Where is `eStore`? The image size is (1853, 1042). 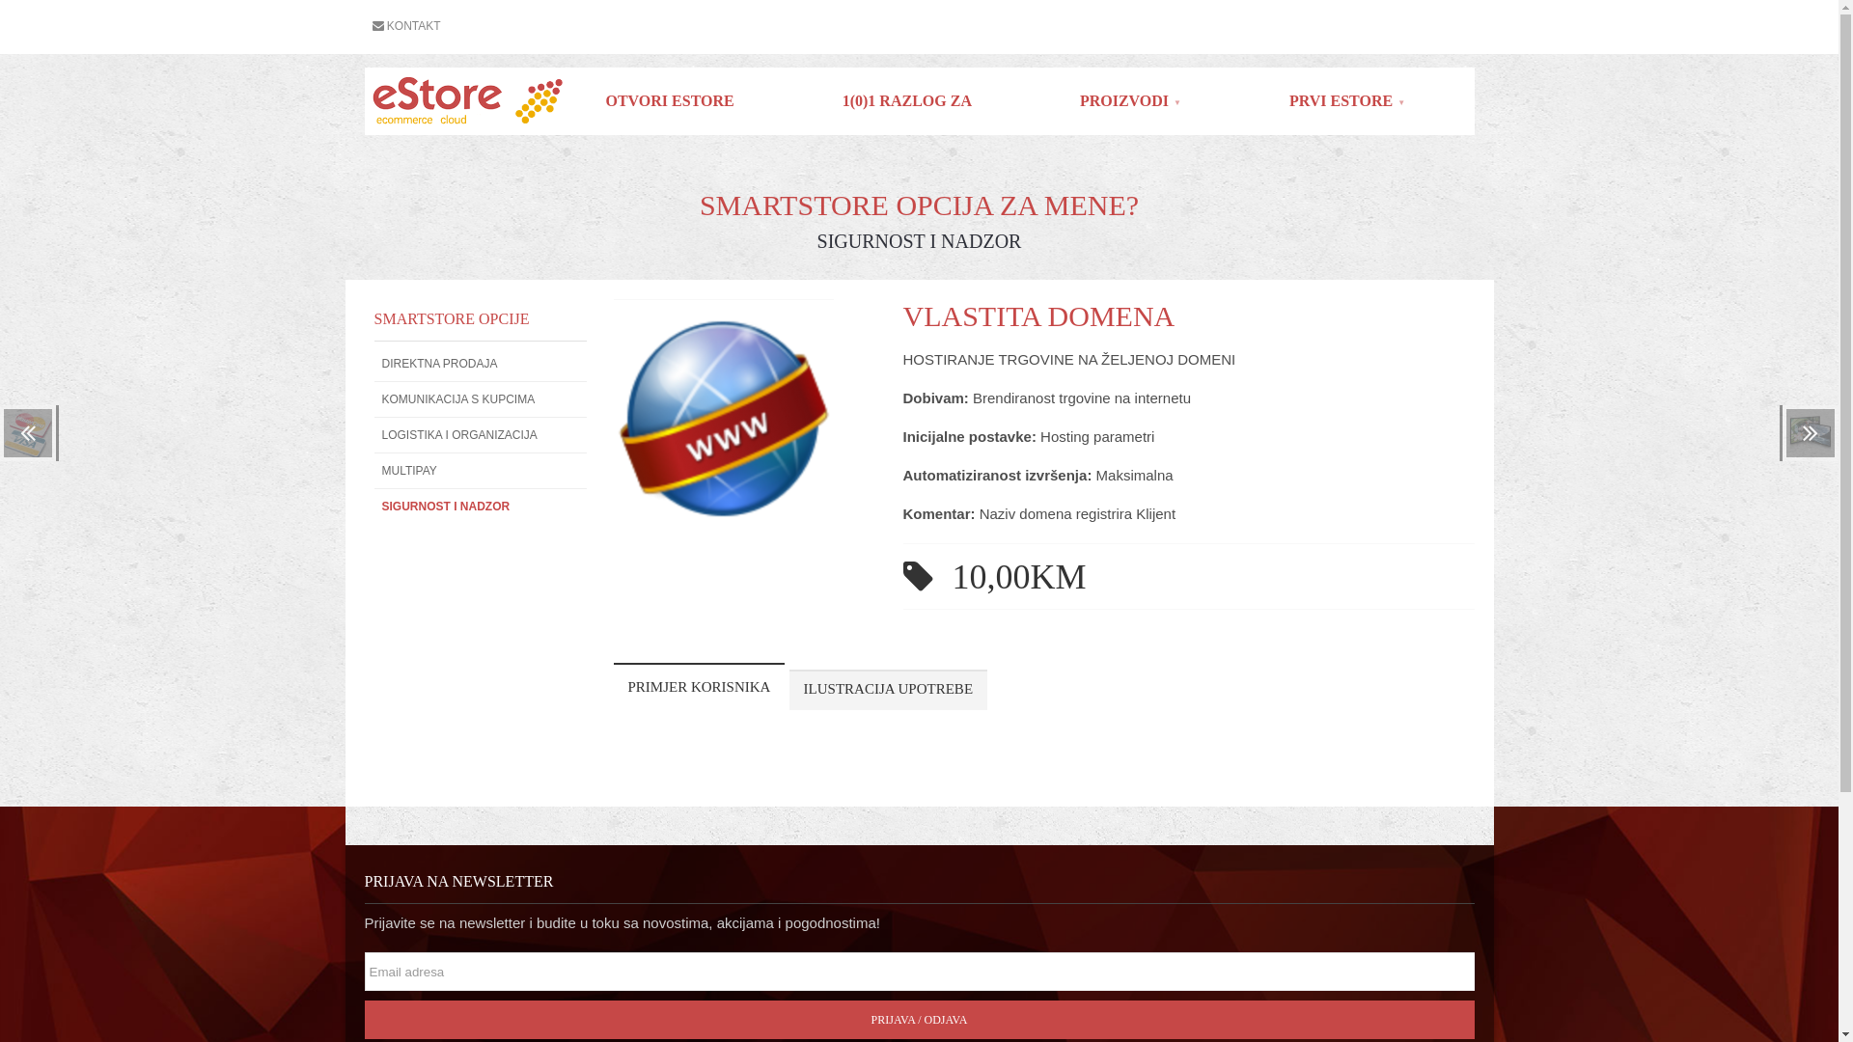 eStore is located at coordinates (466, 104).